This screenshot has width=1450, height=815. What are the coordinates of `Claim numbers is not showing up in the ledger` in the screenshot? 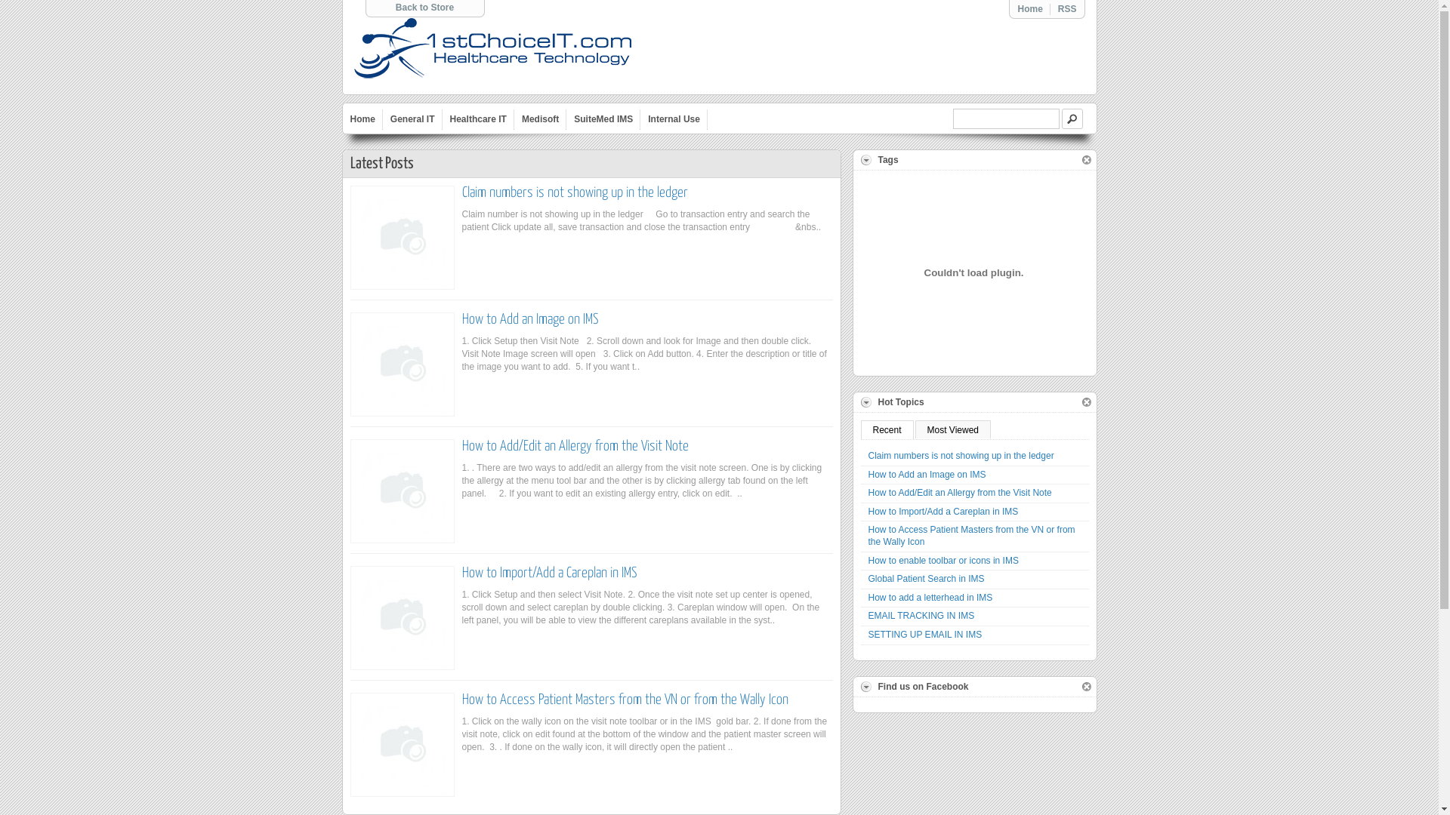 It's located at (575, 193).